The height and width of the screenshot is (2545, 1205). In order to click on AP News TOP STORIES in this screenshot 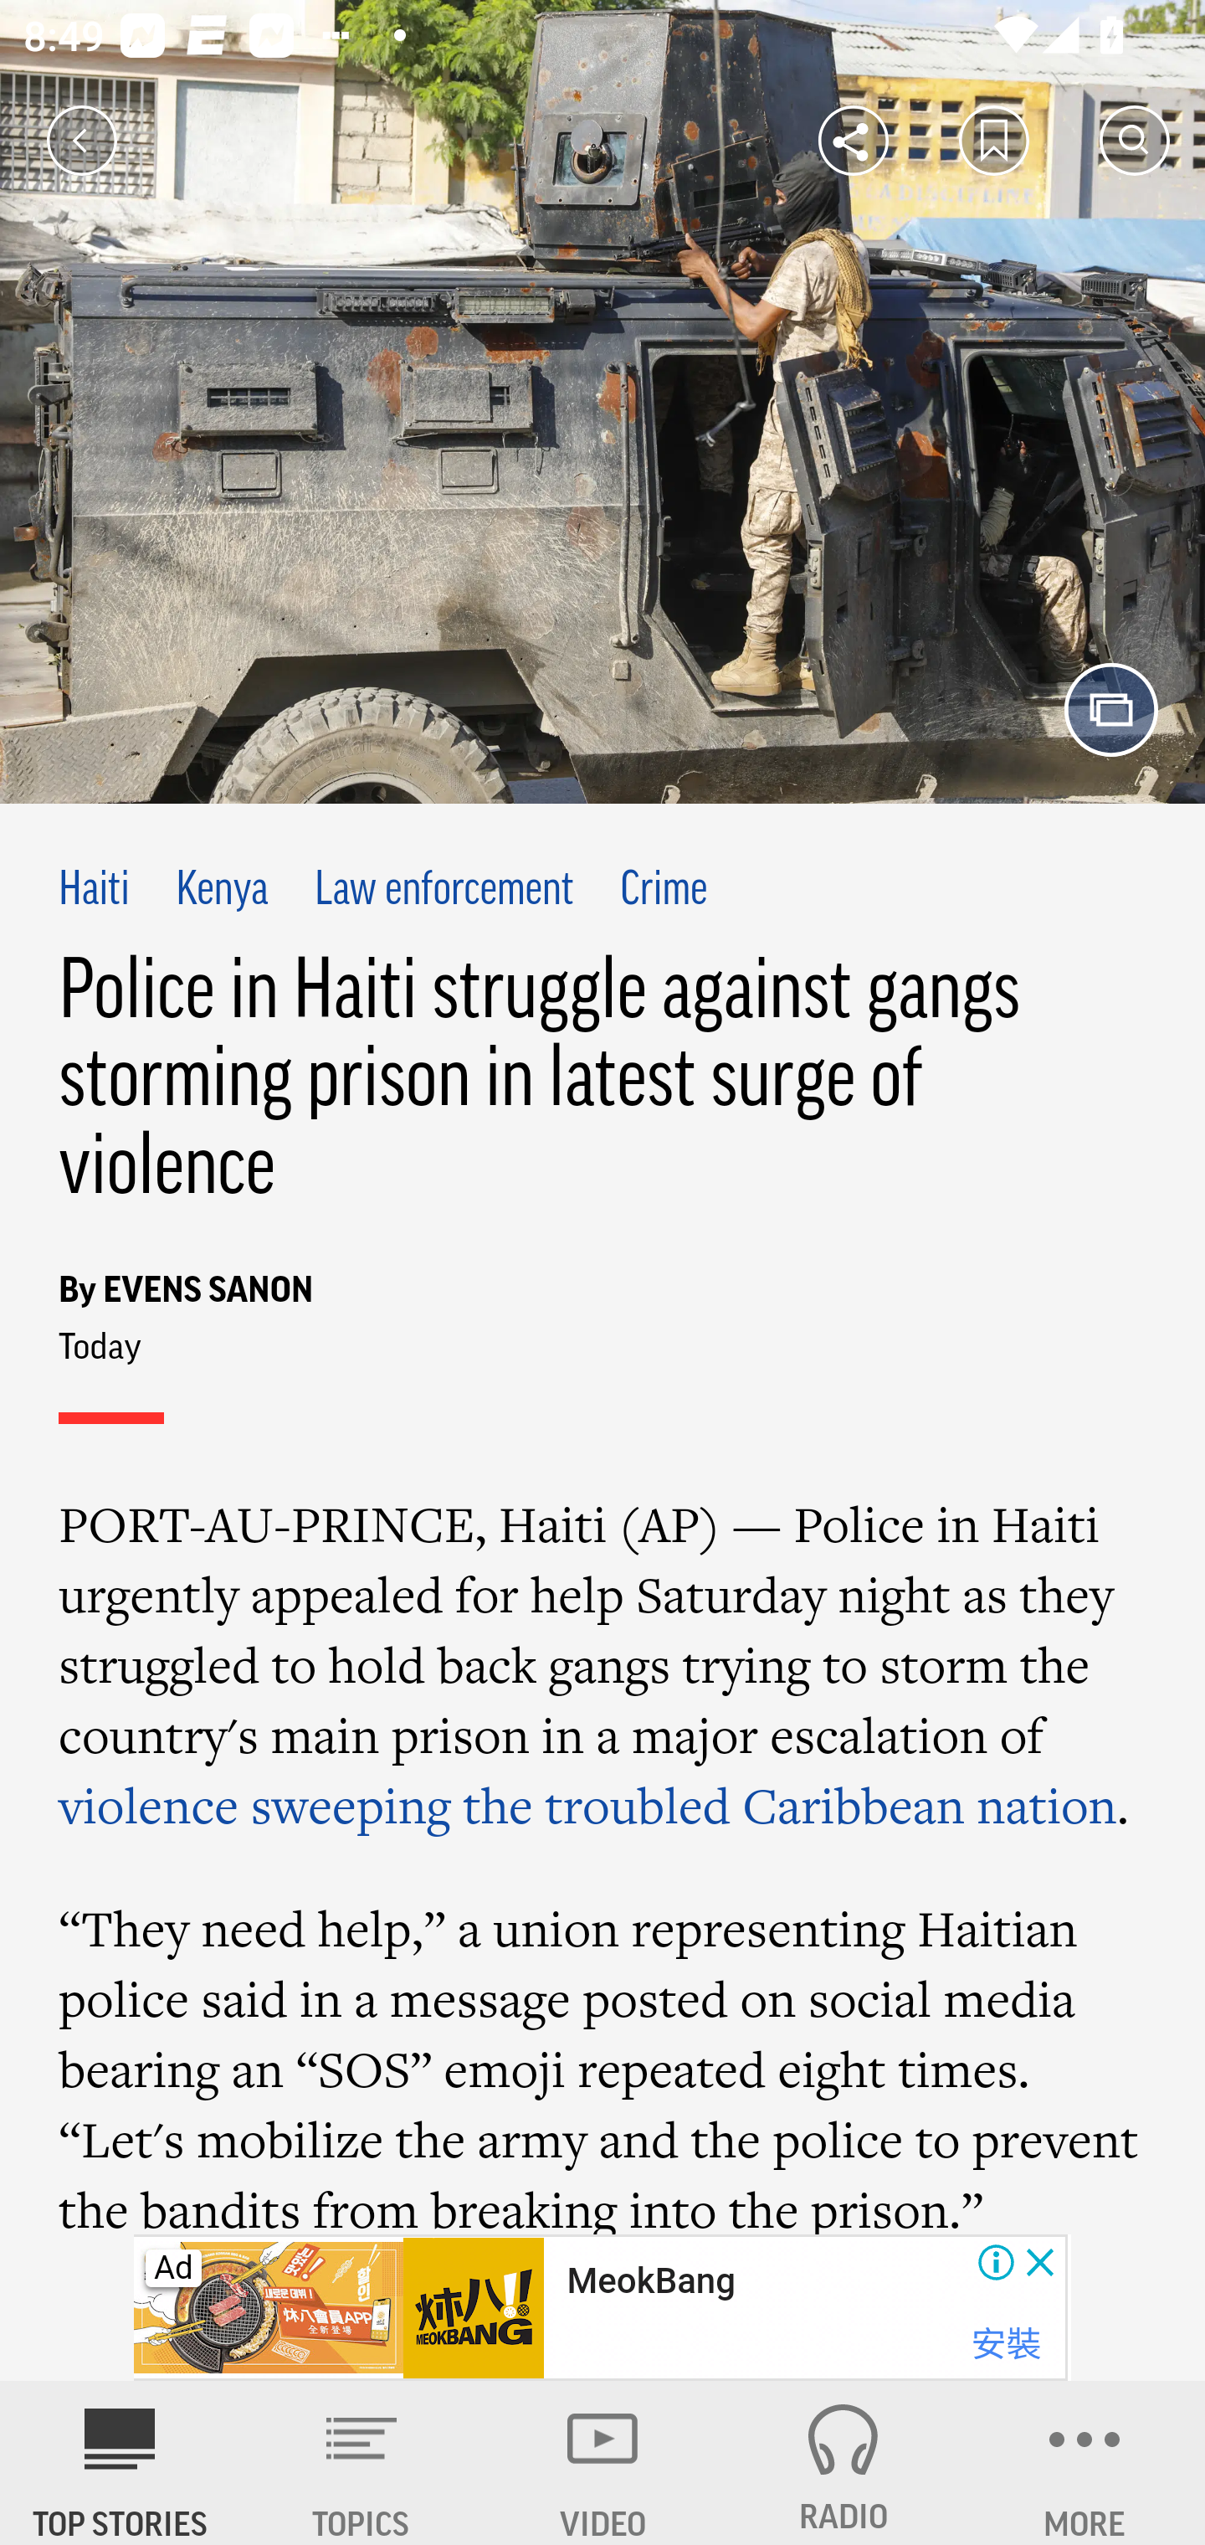, I will do `click(120, 2463)`.